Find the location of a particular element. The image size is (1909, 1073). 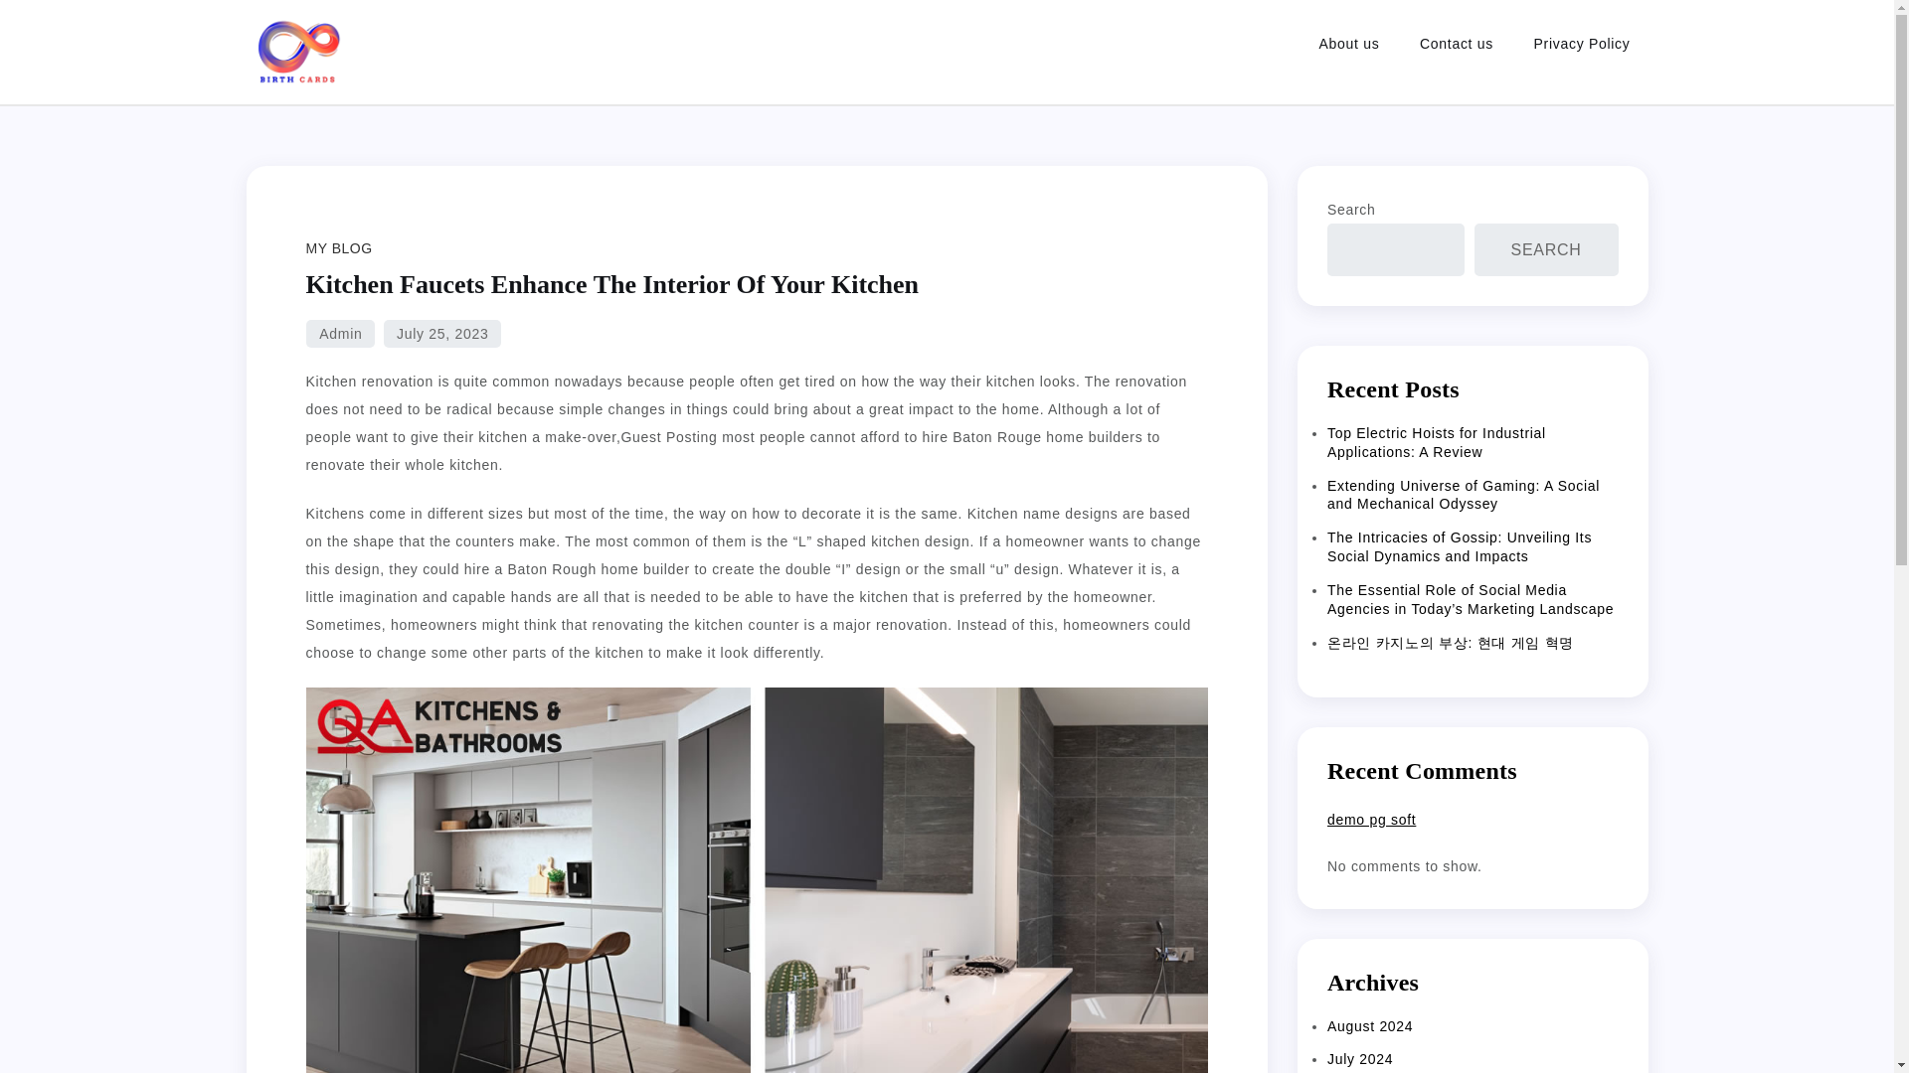

About us is located at coordinates (1349, 44).